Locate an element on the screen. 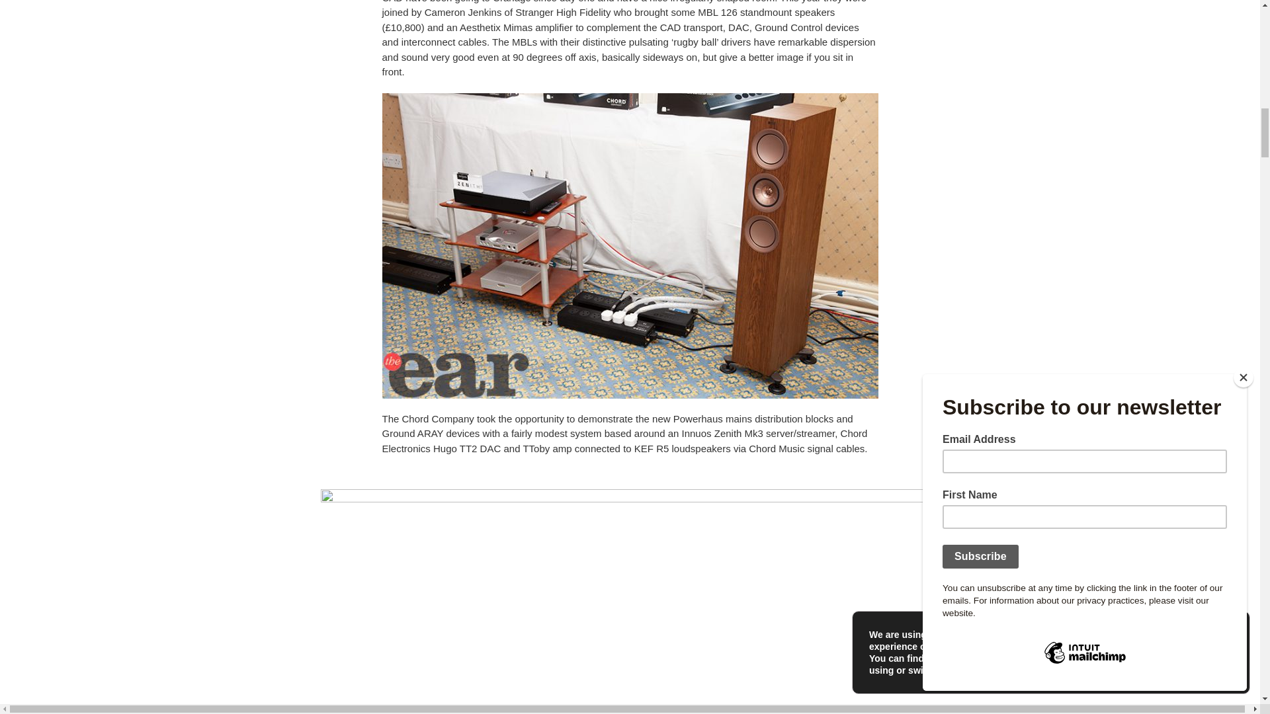 The width and height of the screenshot is (1270, 714). North West Audio Show 2022 pt.1 4 is located at coordinates (630, 667).